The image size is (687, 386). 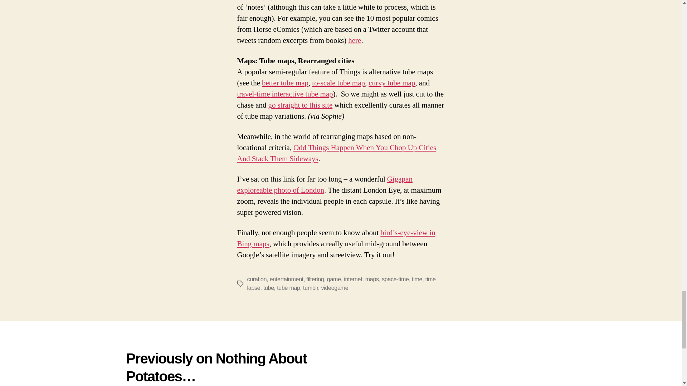 What do you see at coordinates (391, 83) in the screenshot?
I see `curvy tube map` at bounding box center [391, 83].